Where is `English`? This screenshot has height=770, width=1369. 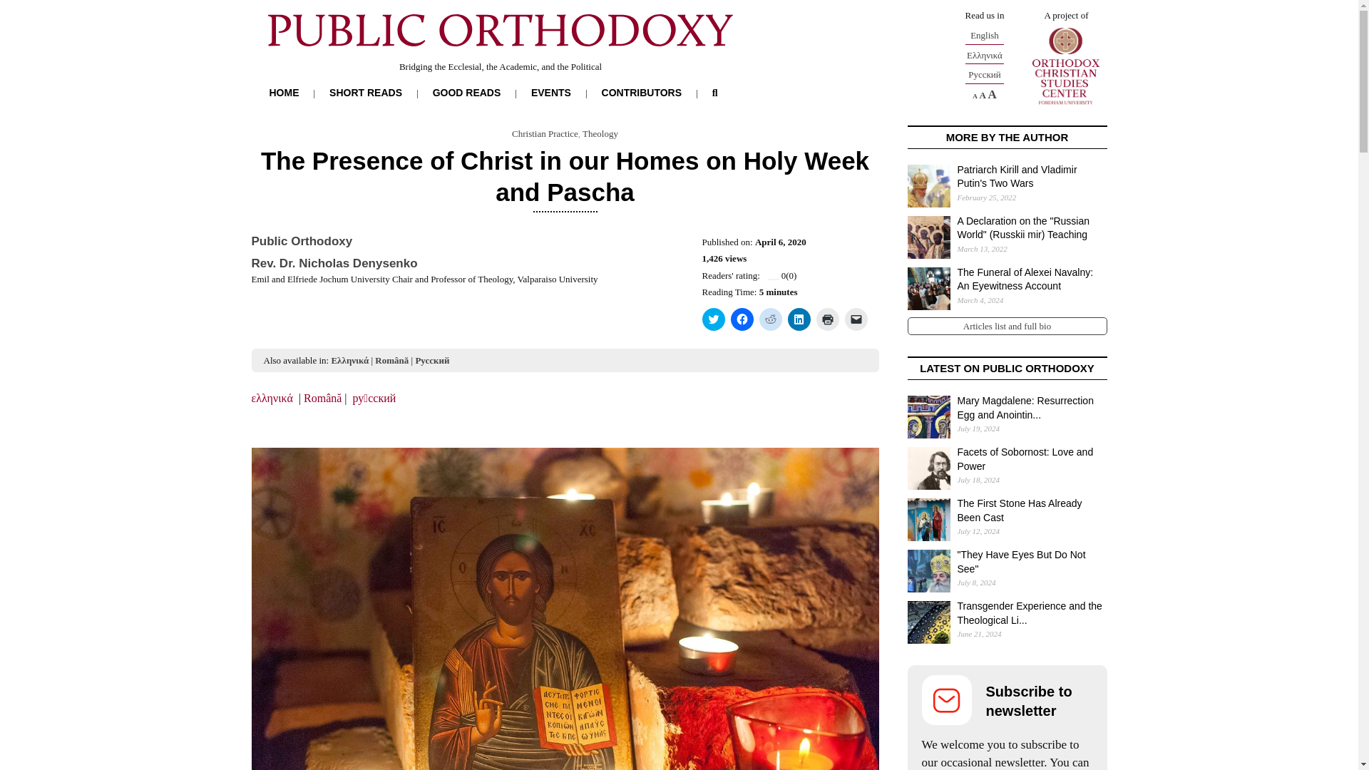
English is located at coordinates (985, 36).